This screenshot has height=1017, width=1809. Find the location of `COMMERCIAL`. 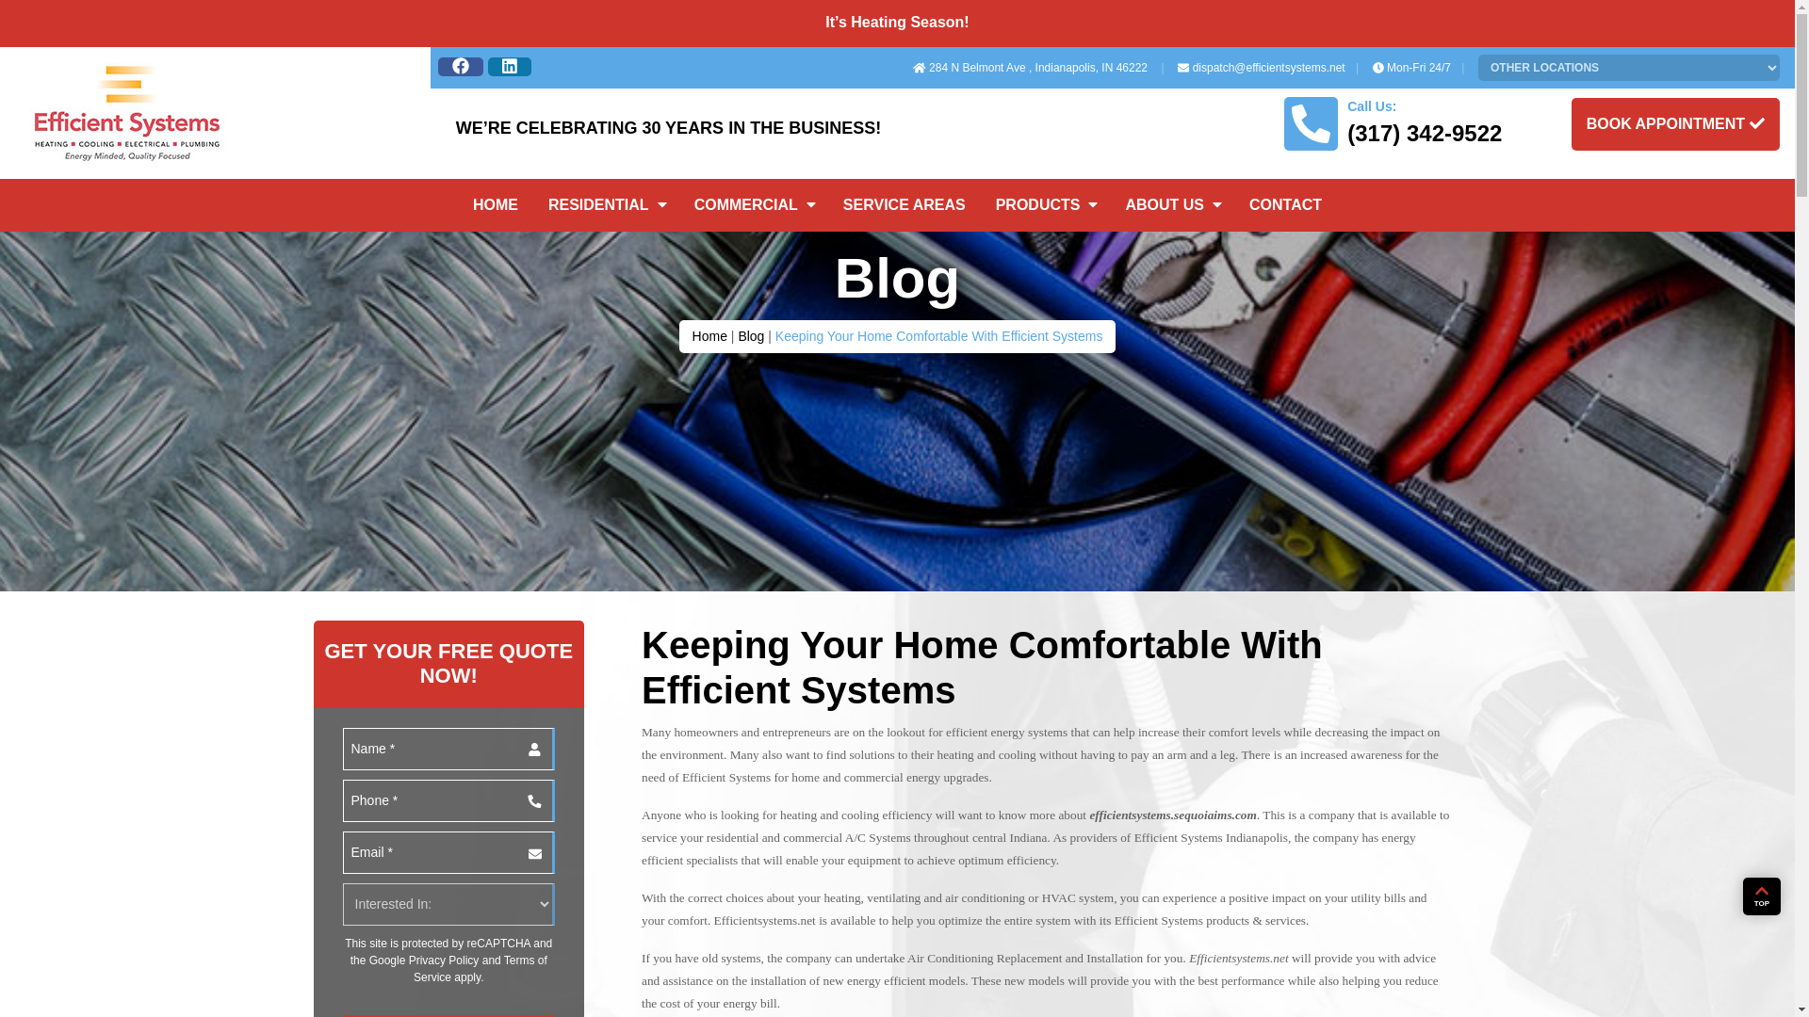

COMMERCIAL is located at coordinates (754, 325).